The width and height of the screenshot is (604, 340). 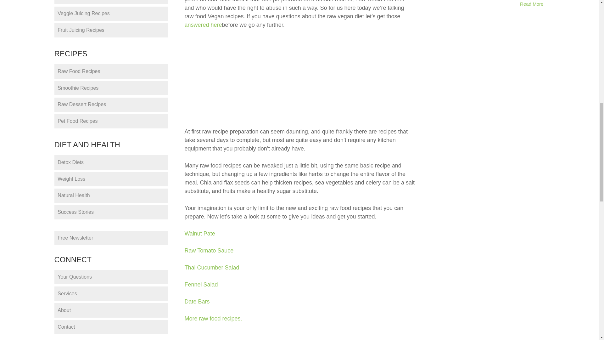 I want to click on Raw Tomato Sauce, so click(x=209, y=251).